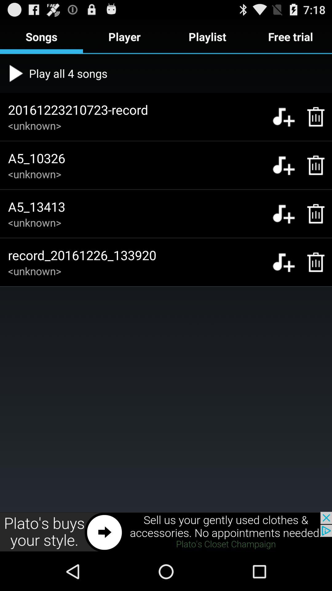  Describe the element at coordinates (312, 165) in the screenshot. I see `delete` at that location.